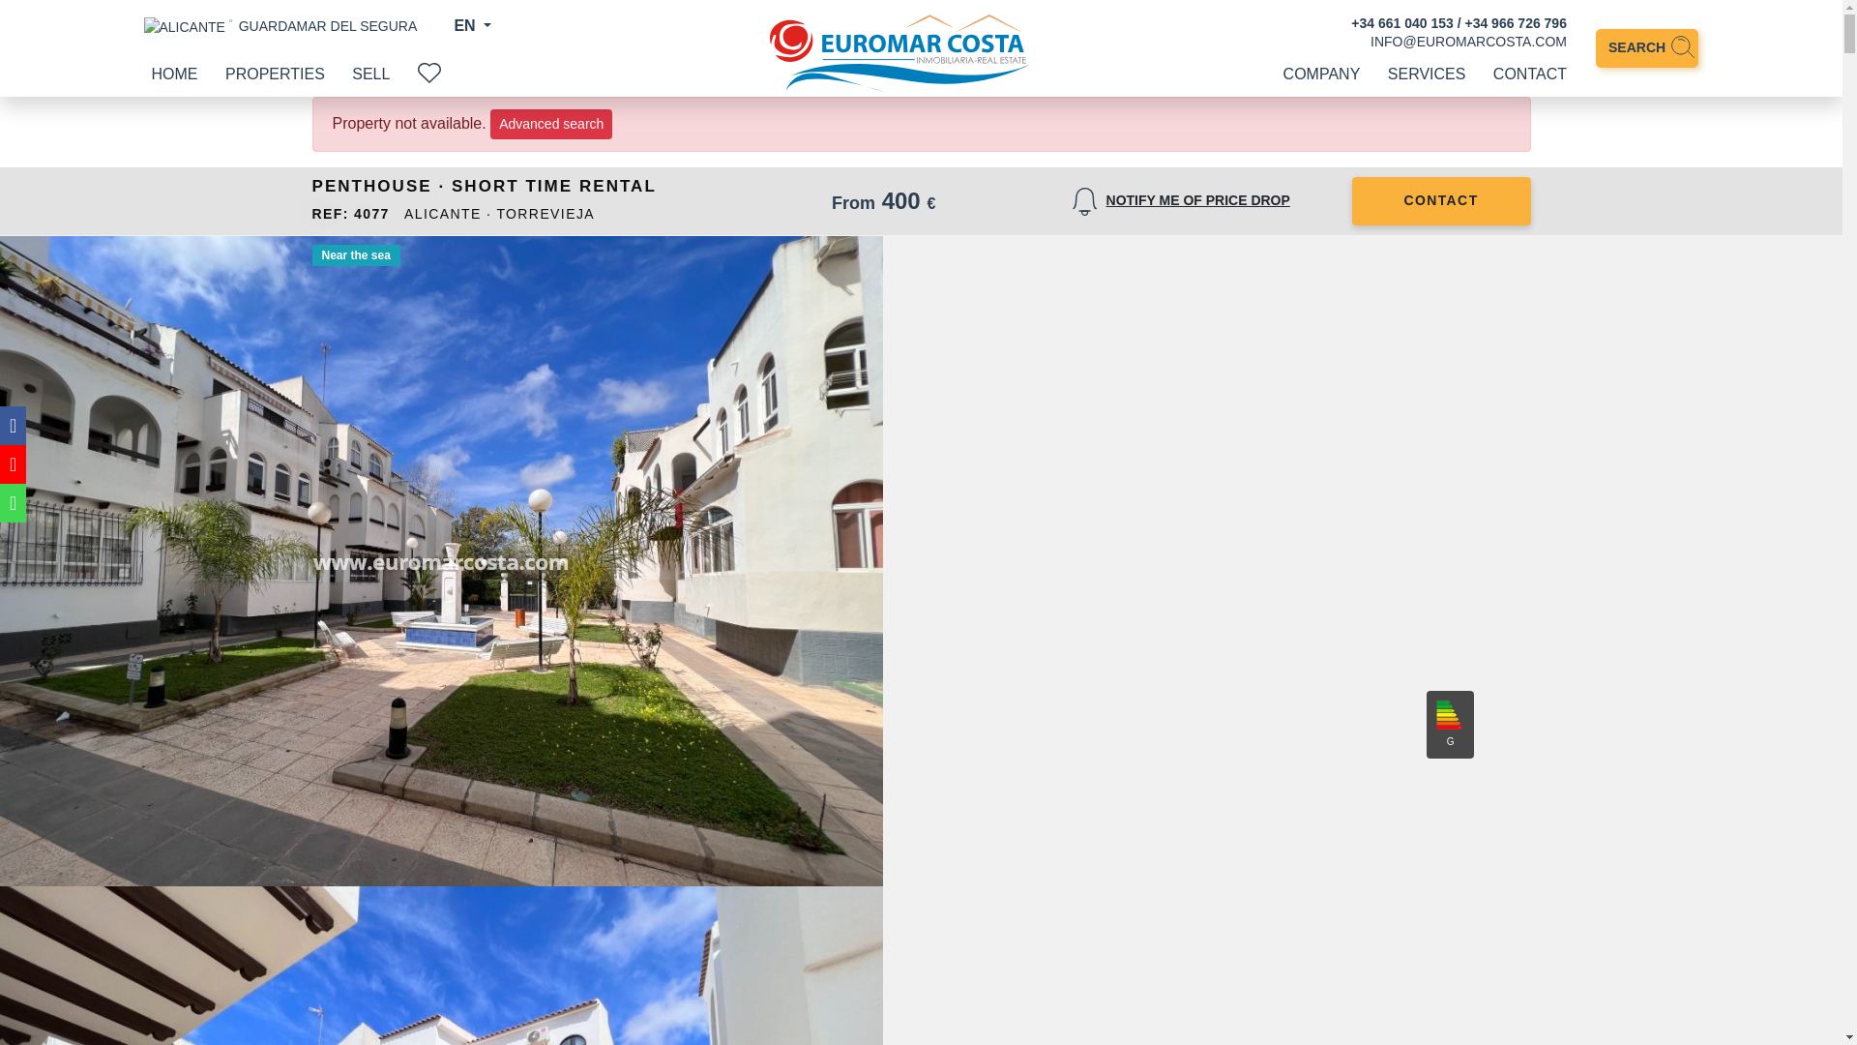 The image size is (1857, 1045). What do you see at coordinates (1427, 74) in the screenshot?
I see `SERVICES` at bounding box center [1427, 74].